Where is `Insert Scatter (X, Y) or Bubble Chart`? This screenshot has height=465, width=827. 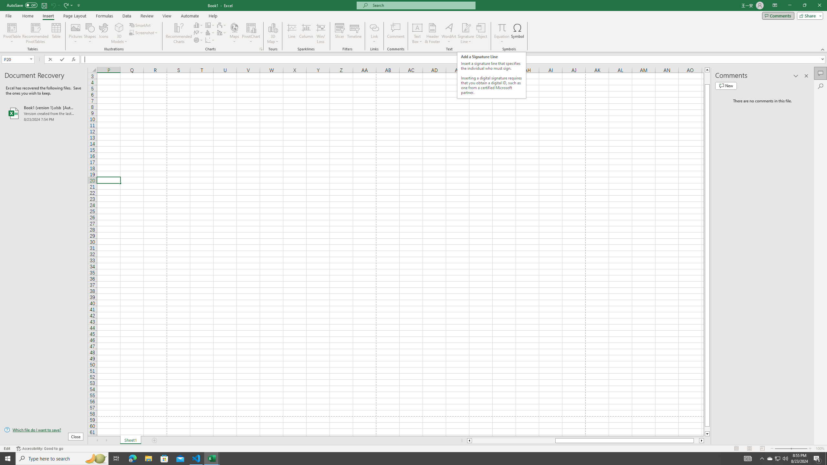
Insert Scatter (X, Y) or Bubble Chart is located at coordinates (210, 40).